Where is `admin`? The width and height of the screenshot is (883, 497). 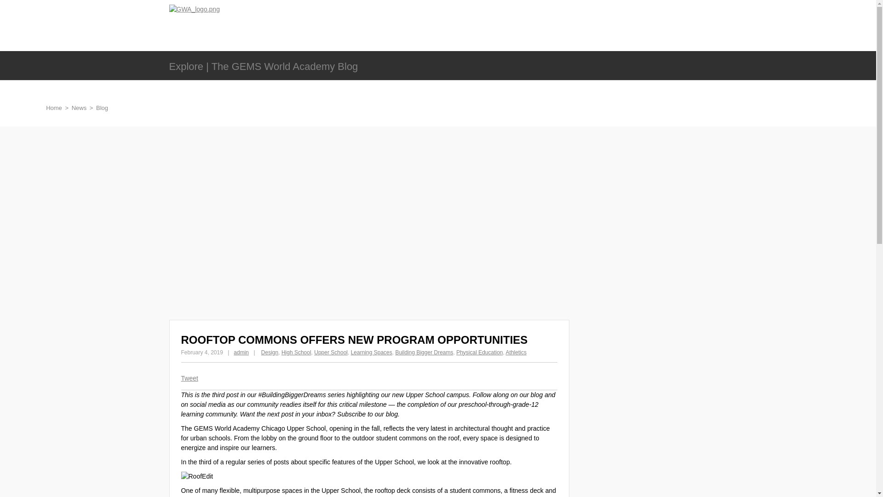
admin is located at coordinates (241, 352).